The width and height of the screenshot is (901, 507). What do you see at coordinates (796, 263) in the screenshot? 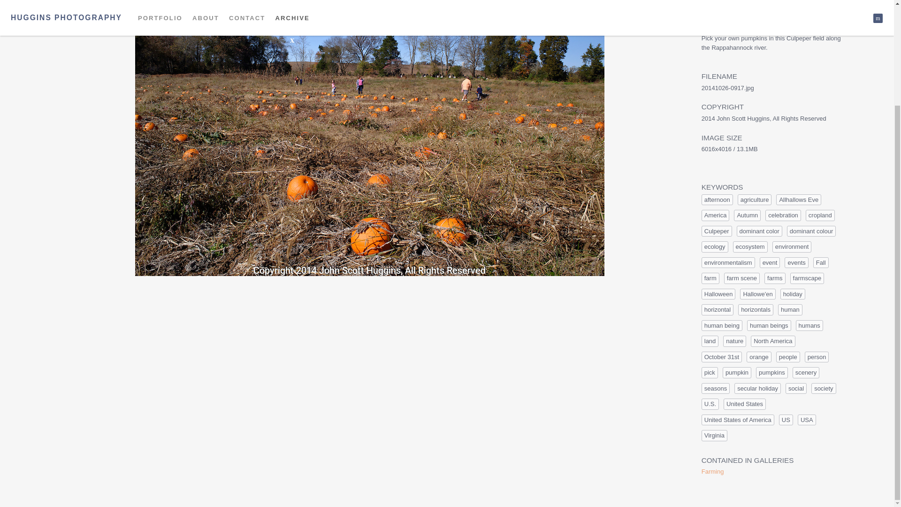
I see `events` at bounding box center [796, 263].